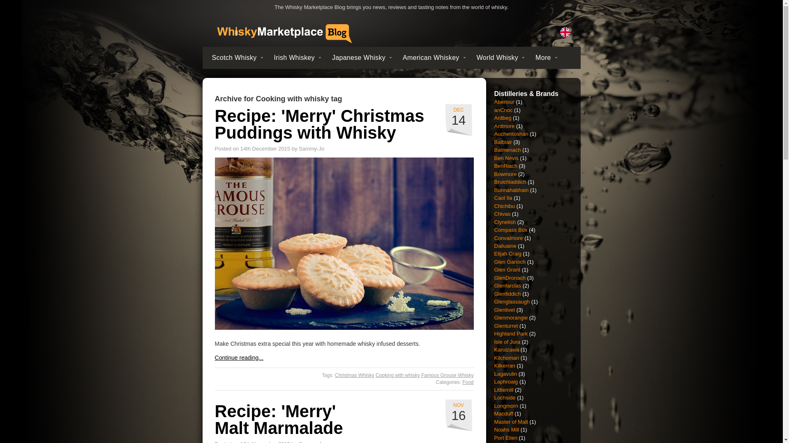  Describe the element at coordinates (238, 57) in the screenshot. I see `Scotch Whisky` at that location.